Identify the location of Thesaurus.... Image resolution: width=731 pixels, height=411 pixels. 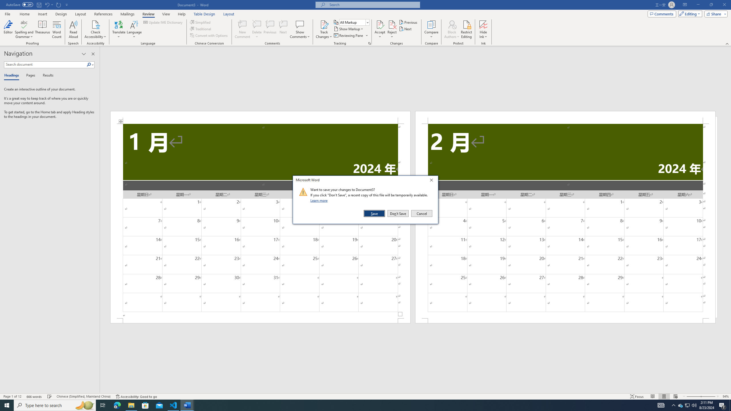
(43, 29).